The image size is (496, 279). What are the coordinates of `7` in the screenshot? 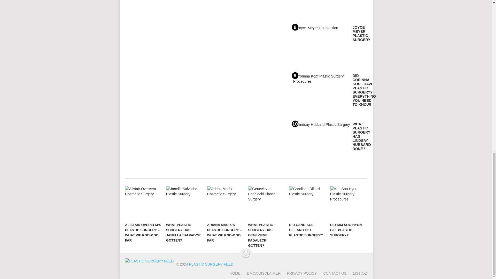 It's located at (321, 9).